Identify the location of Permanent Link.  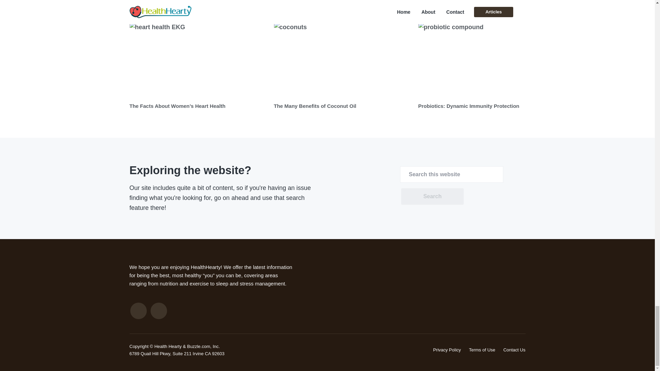
(468, 106).